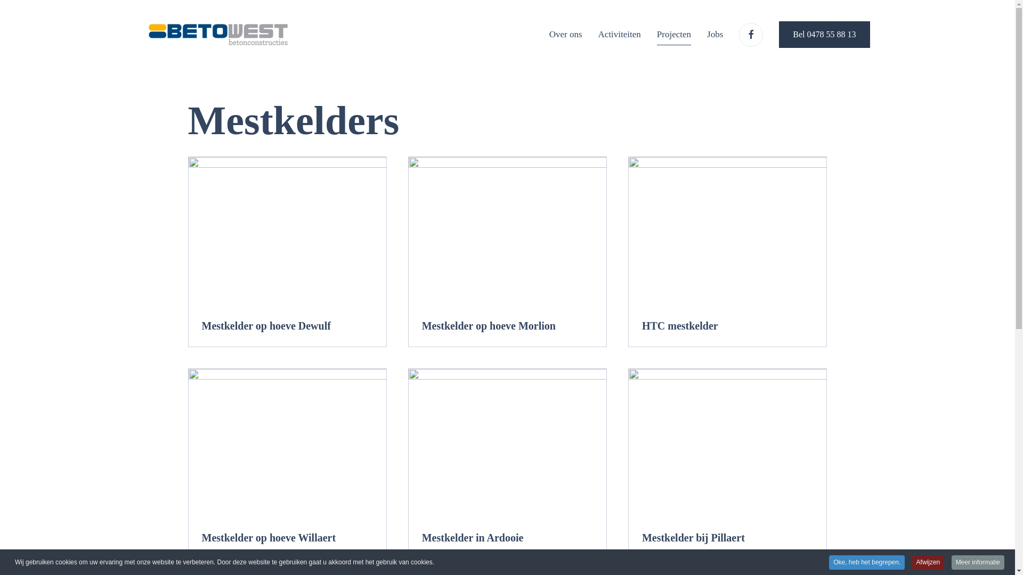 The image size is (1023, 575). What do you see at coordinates (674, 35) in the screenshot?
I see `Projecten` at bounding box center [674, 35].